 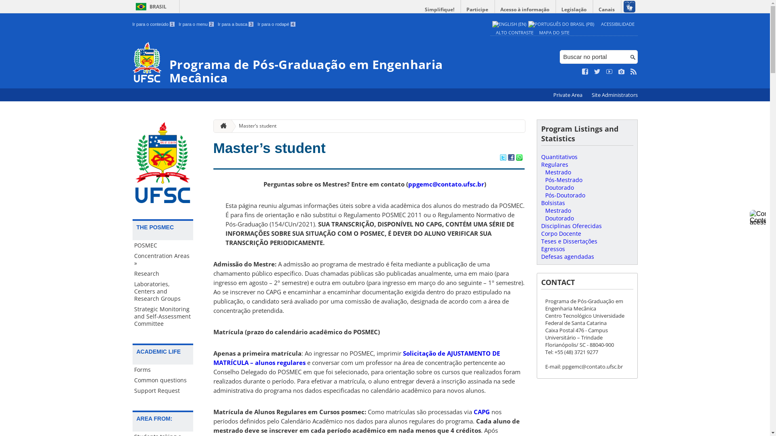 What do you see at coordinates (568, 95) in the screenshot?
I see `Private Area` at bounding box center [568, 95].